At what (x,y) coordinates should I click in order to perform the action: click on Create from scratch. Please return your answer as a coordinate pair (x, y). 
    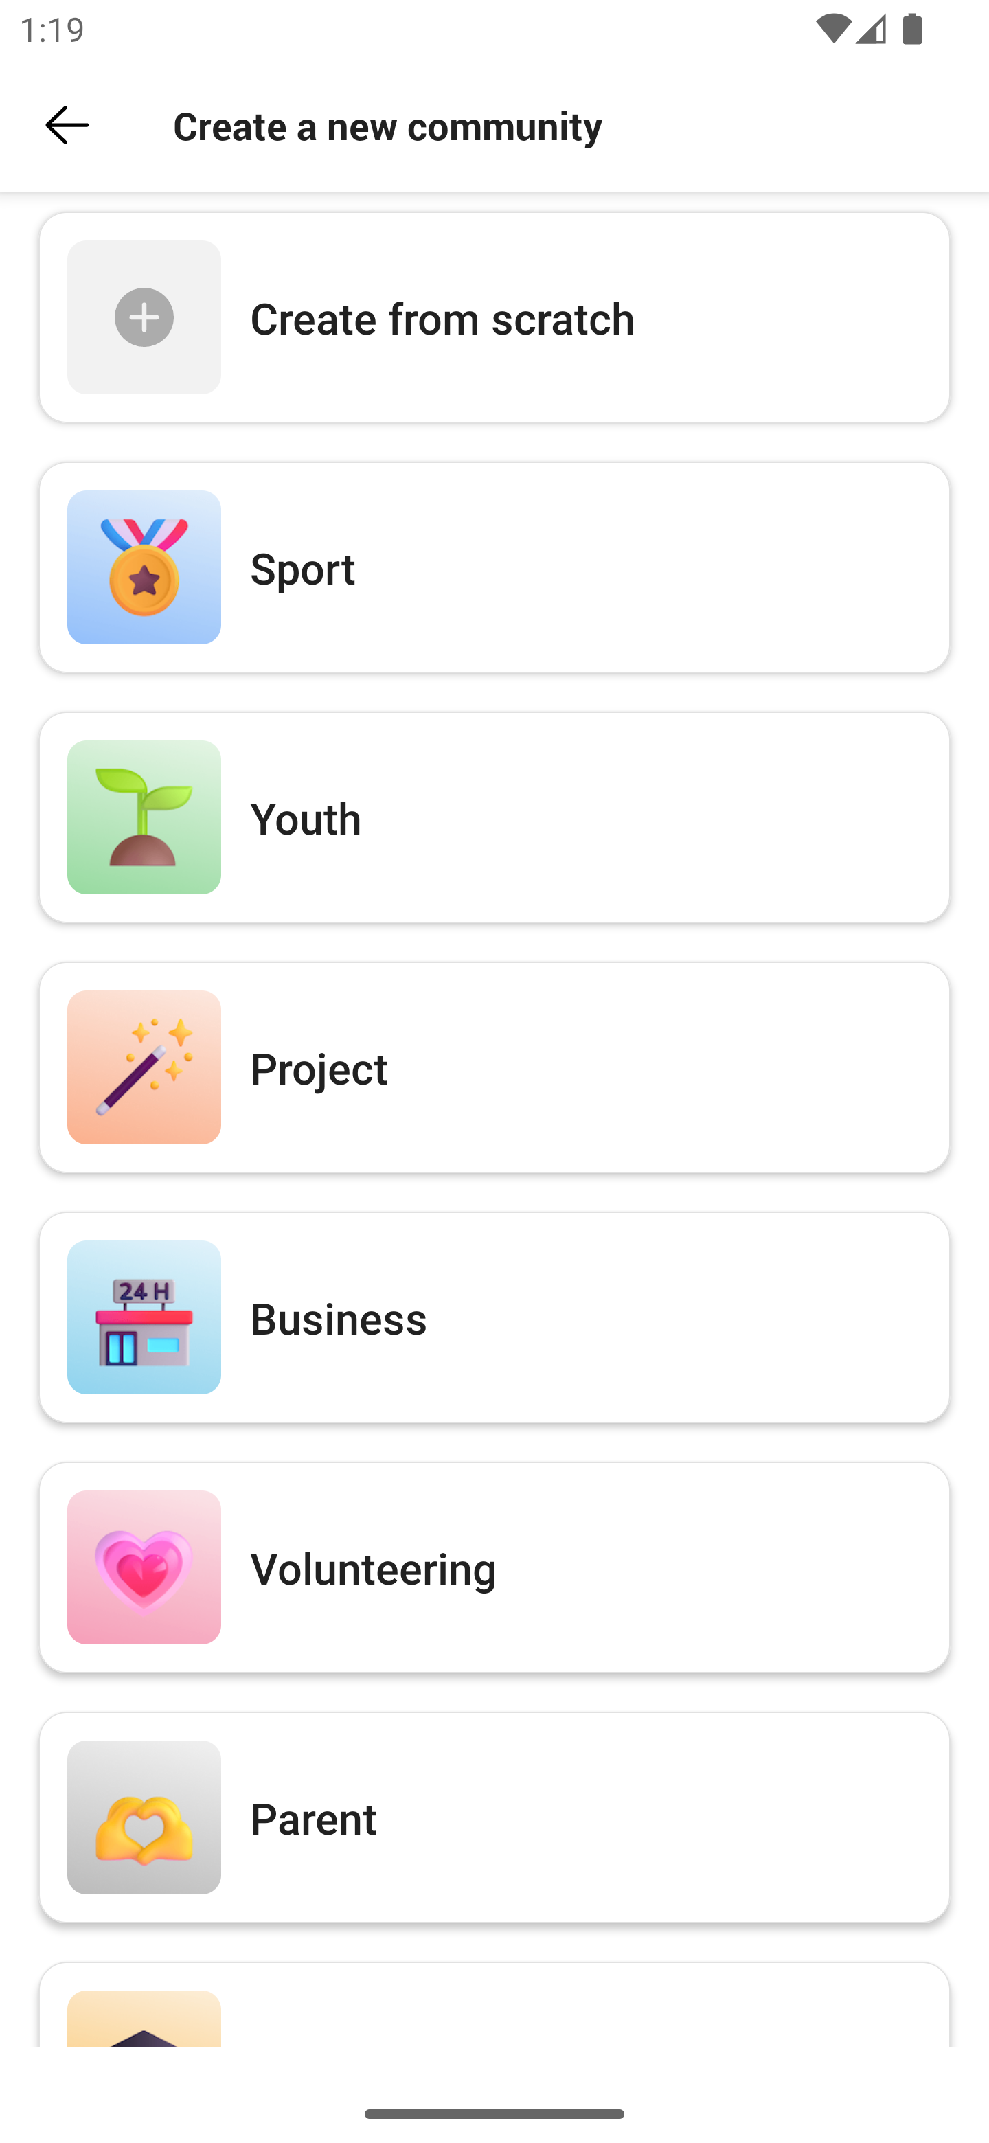
    Looking at the image, I should click on (494, 317).